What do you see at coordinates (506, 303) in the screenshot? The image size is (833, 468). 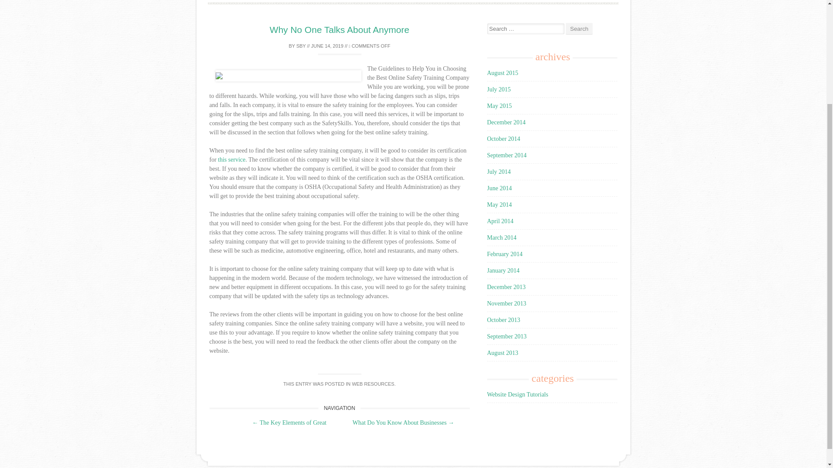 I see `November 2013` at bounding box center [506, 303].